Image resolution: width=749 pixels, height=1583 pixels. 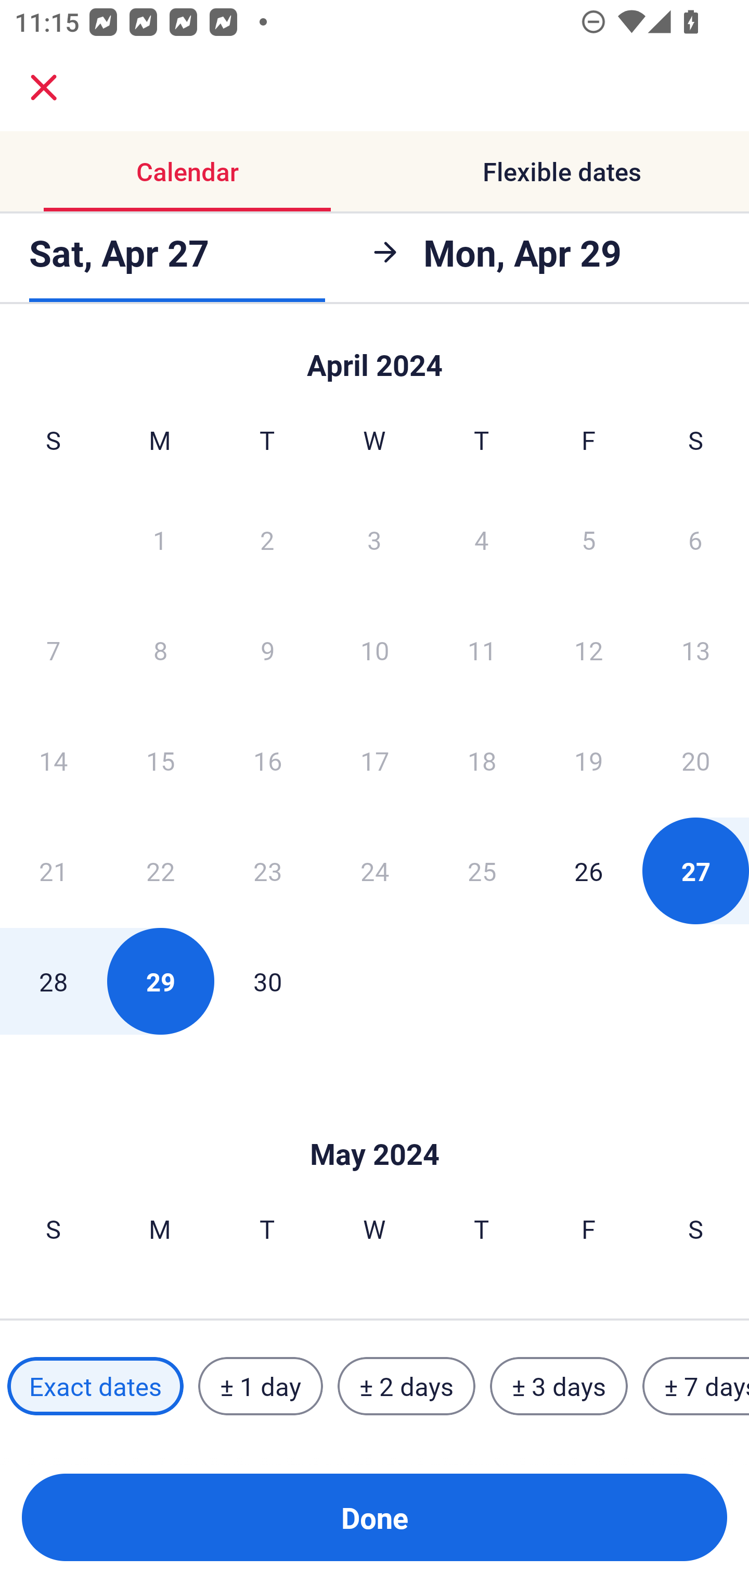 I want to click on 18 Thursday, April 18, 2024, so click(x=482, y=760).